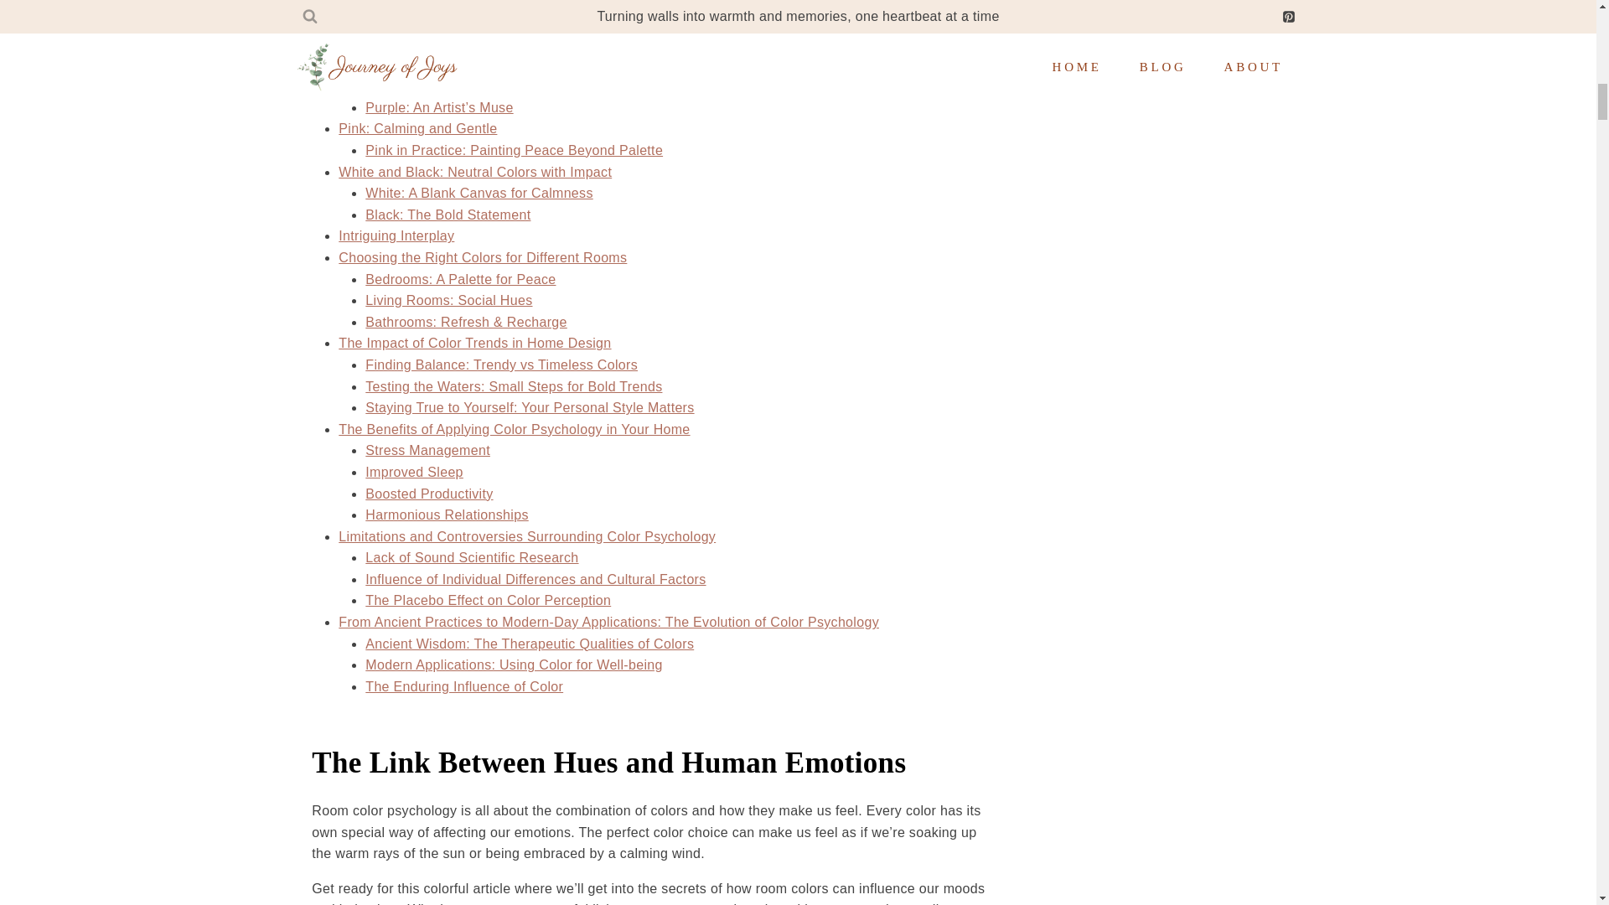 The width and height of the screenshot is (1609, 905). I want to click on Black: The Bold Statement, so click(448, 215).